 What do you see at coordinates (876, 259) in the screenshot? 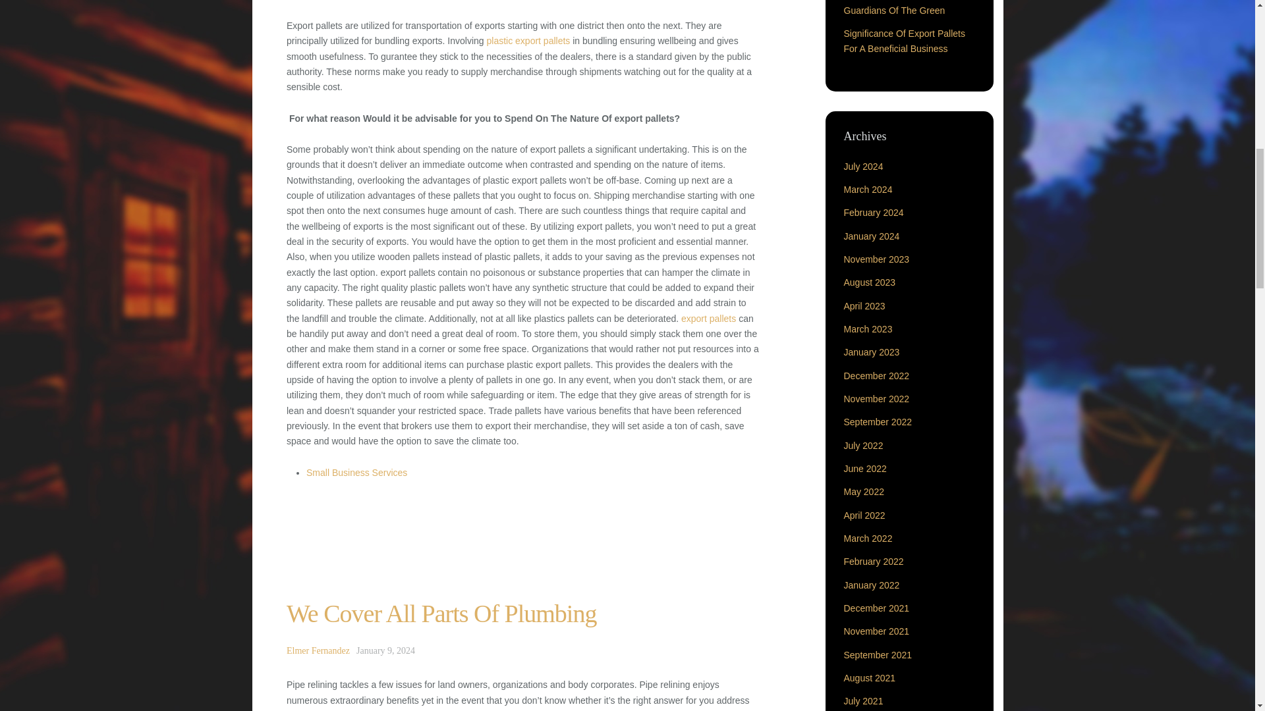
I see `November 2023` at bounding box center [876, 259].